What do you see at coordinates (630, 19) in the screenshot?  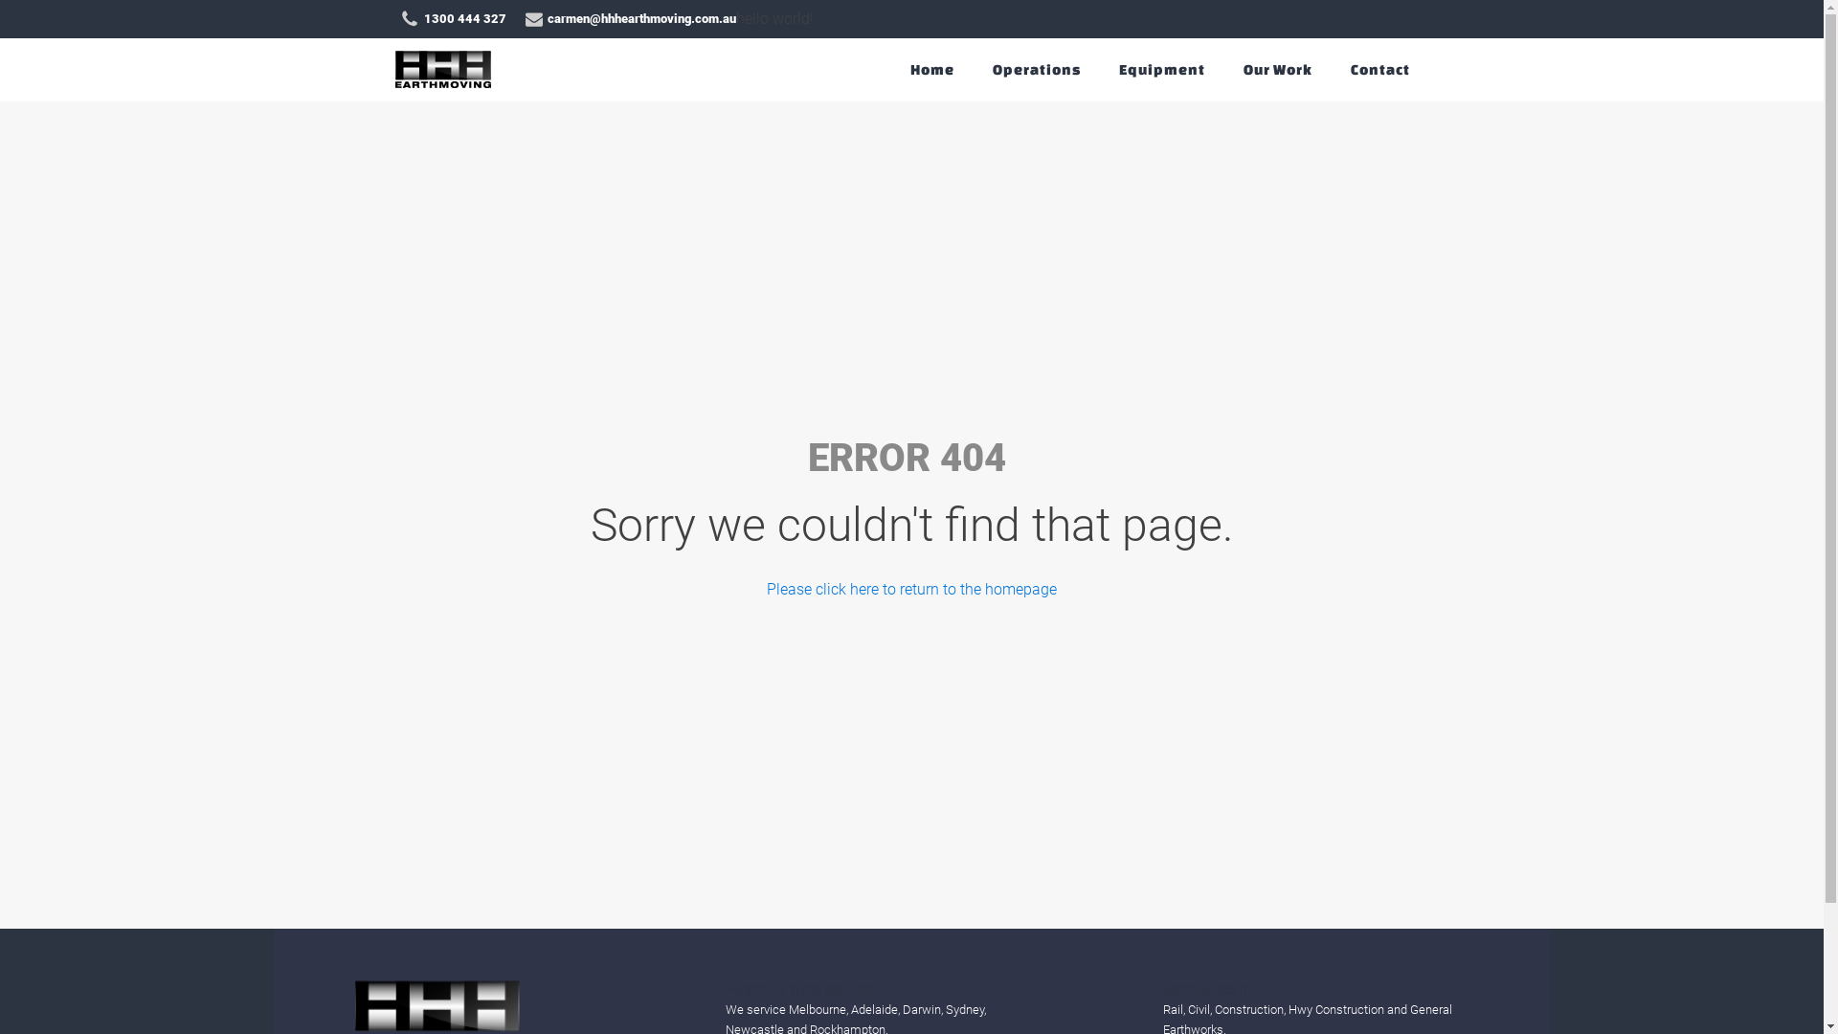 I see `carmen@hhhearthmoving.com.au` at bounding box center [630, 19].